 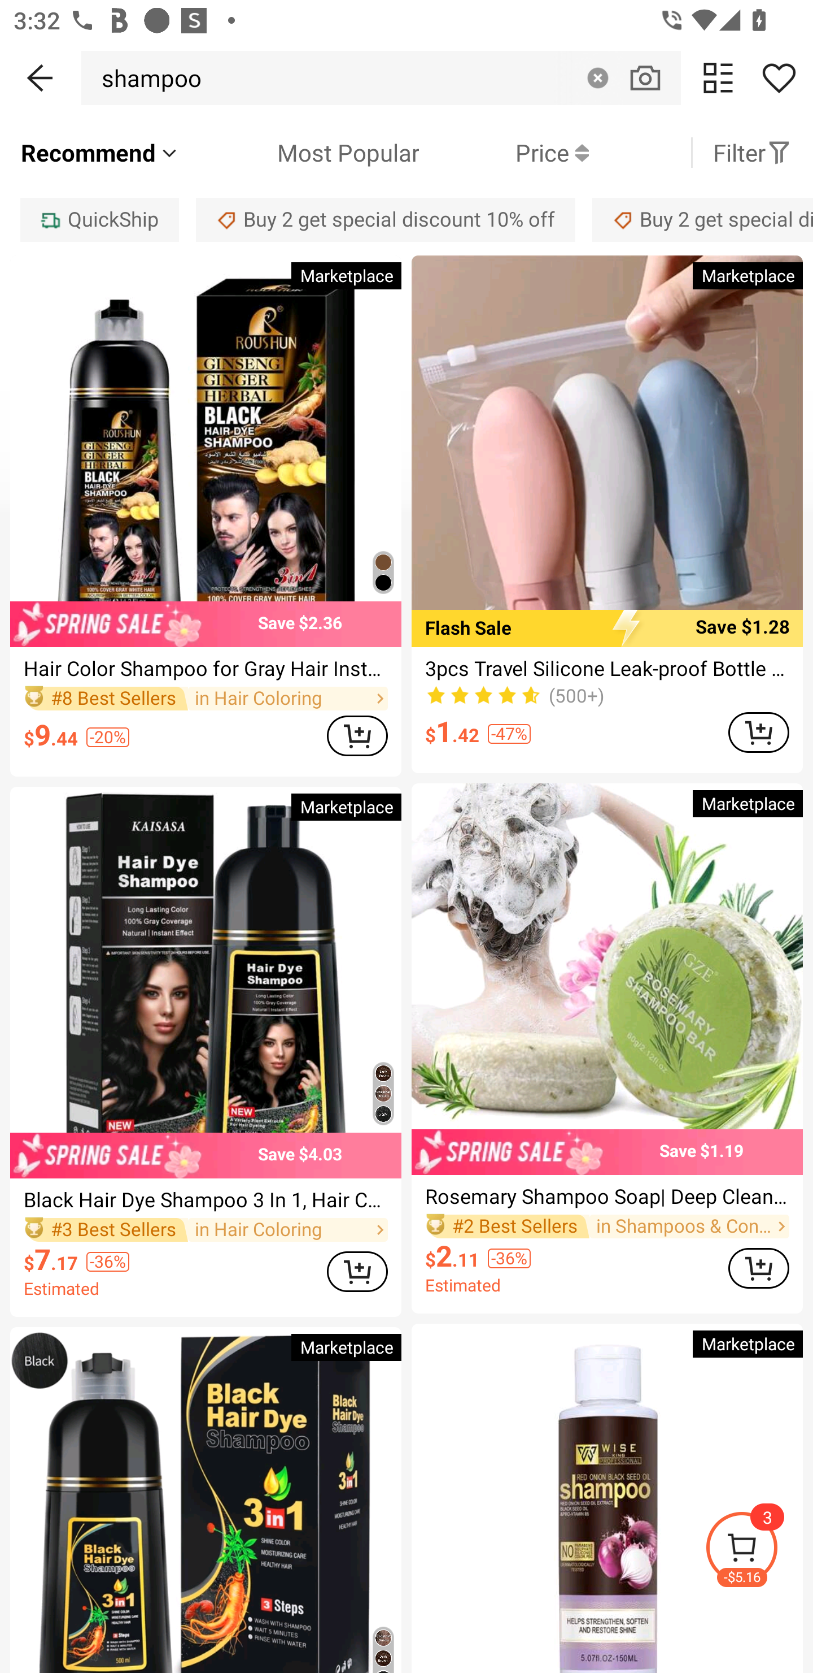 I want to click on #8 Best Sellers in Hair Coloring, so click(x=206, y=698).